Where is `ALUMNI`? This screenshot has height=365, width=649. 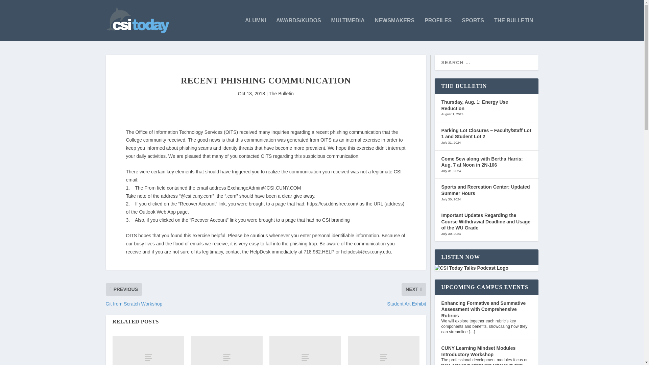 ALUMNI is located at coordinates (256, 29).